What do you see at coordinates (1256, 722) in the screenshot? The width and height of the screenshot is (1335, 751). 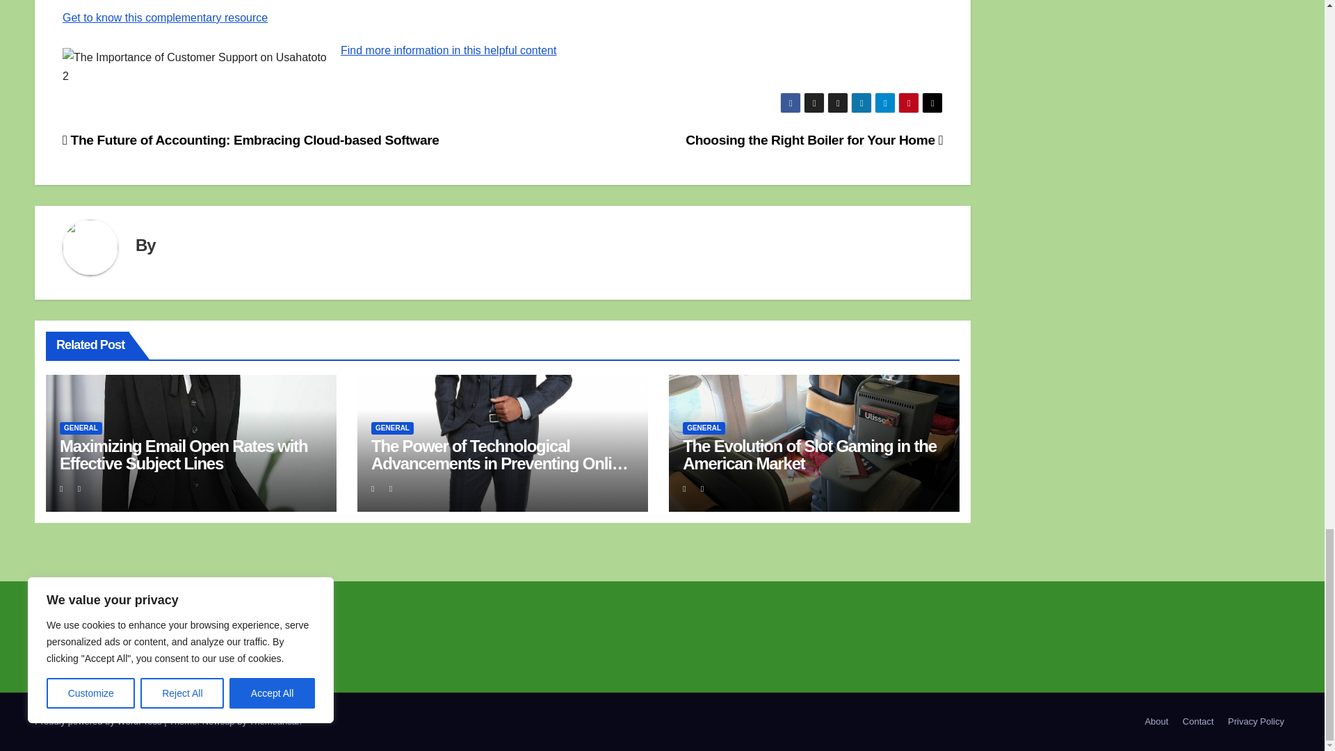 I see `Privacy Policy` at bounding box center [1256, 722].